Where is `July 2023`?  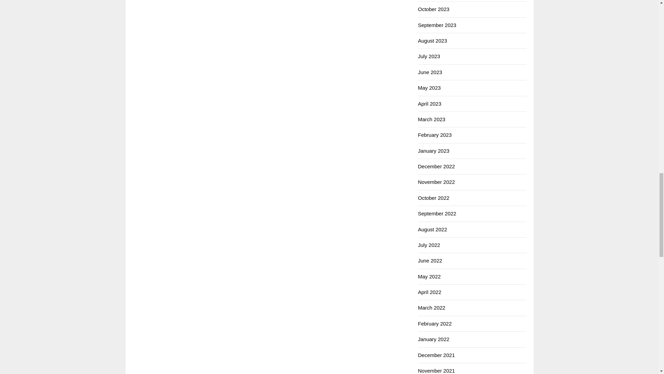
July 2023 is located at coordinates (428, 56).